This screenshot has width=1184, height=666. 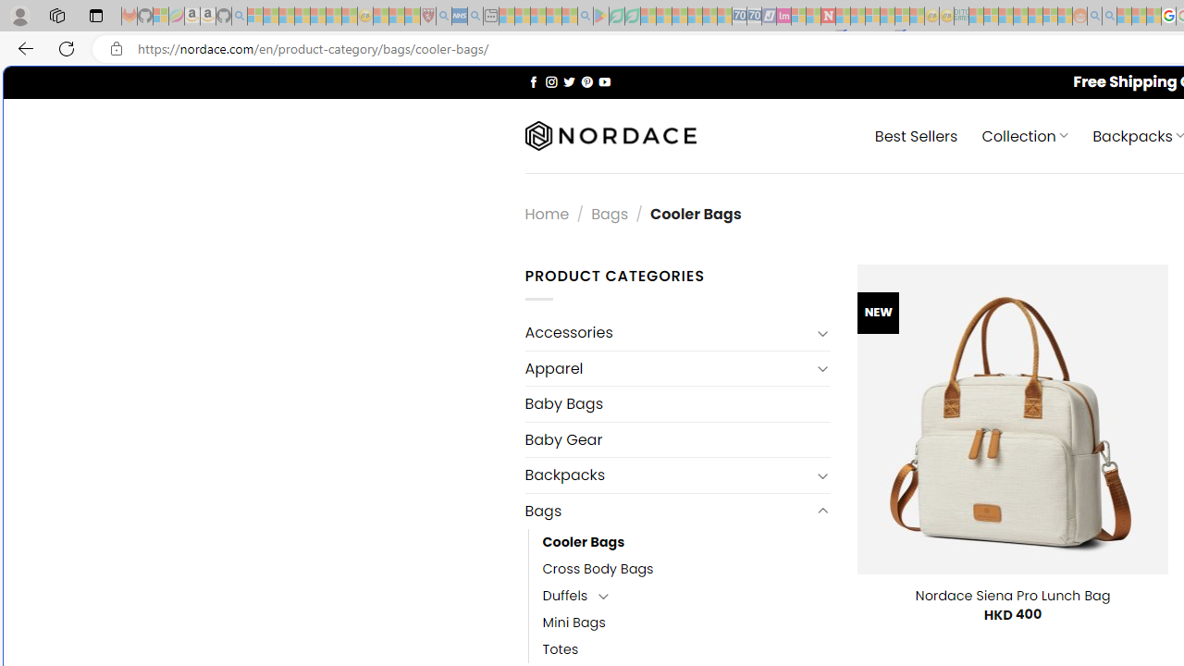 I want to click on Robert H. Shmerling, MD - Harvard Health - Sleeping, so click(x=427, y=17).